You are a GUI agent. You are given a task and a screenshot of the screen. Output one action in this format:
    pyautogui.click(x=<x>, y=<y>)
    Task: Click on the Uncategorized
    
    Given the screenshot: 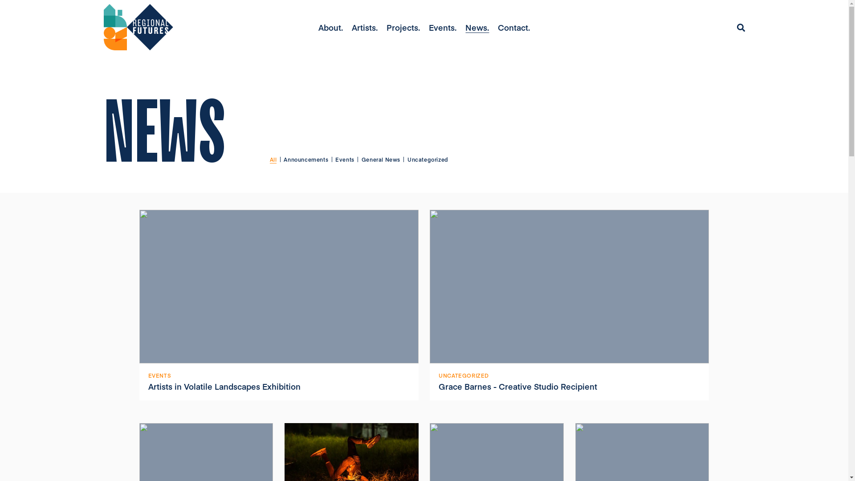 What is the action you would take?
    pyautogui.click(x=428, y=159)
    